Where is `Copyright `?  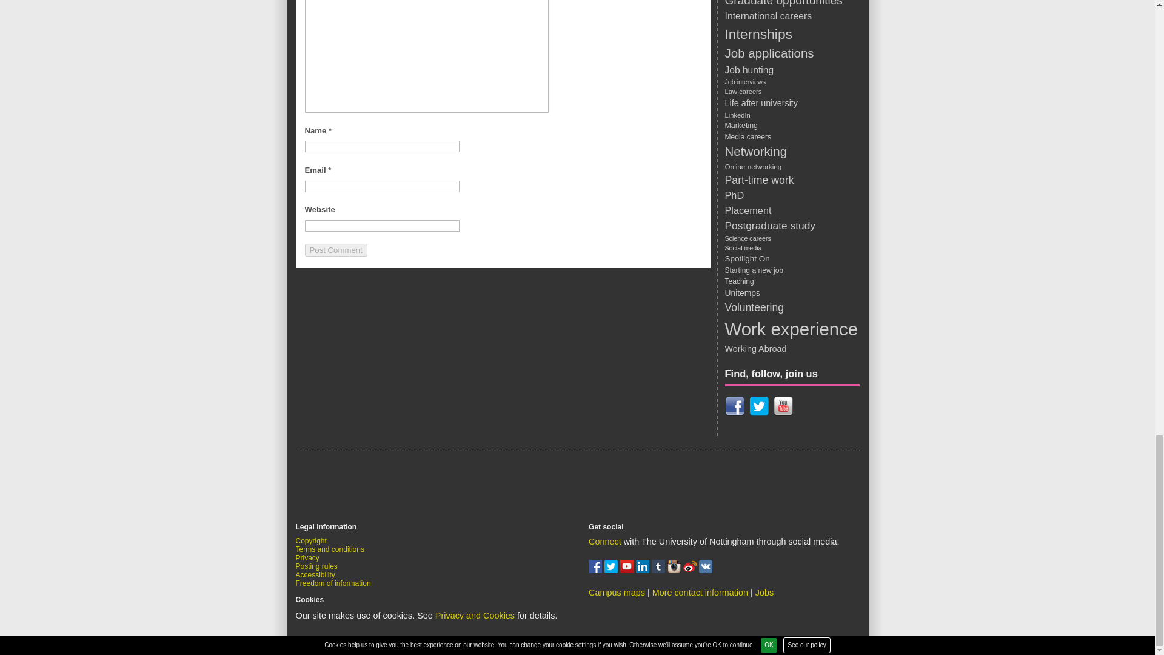
Copyright  is located at coordinates (311, 540).